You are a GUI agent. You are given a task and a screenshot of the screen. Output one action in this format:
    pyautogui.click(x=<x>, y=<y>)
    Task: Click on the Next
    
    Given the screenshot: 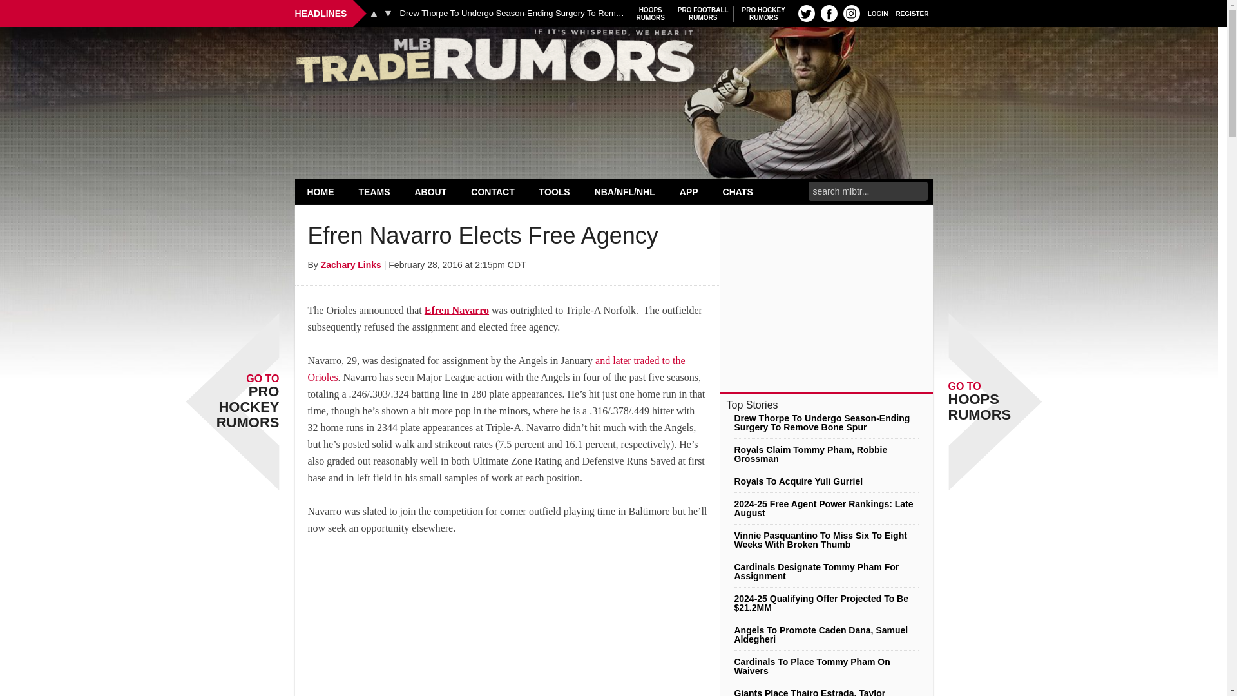 What is the action you would take?
    pyautogui.click(x=912, y=13)
    